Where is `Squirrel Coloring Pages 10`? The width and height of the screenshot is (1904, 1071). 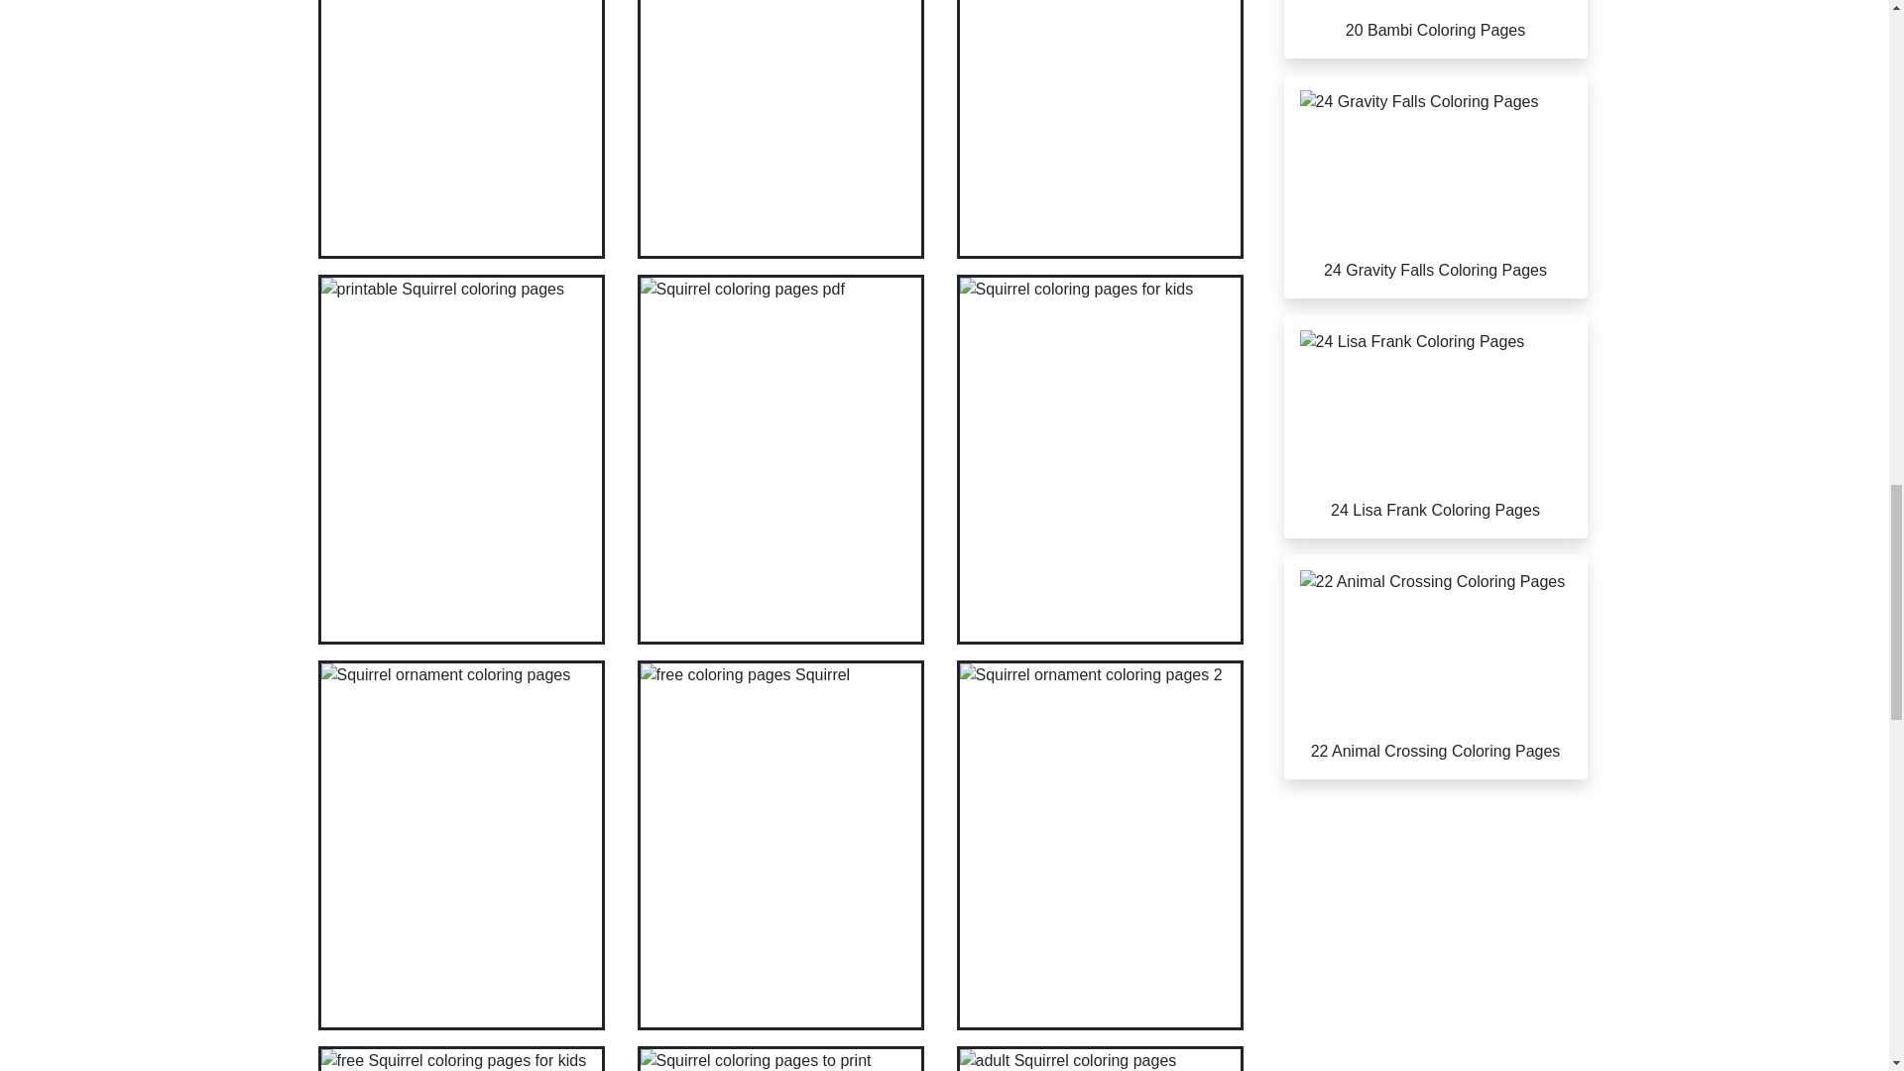 Squirrel Coloring Pages 10 is located at coordinates (779, 129).